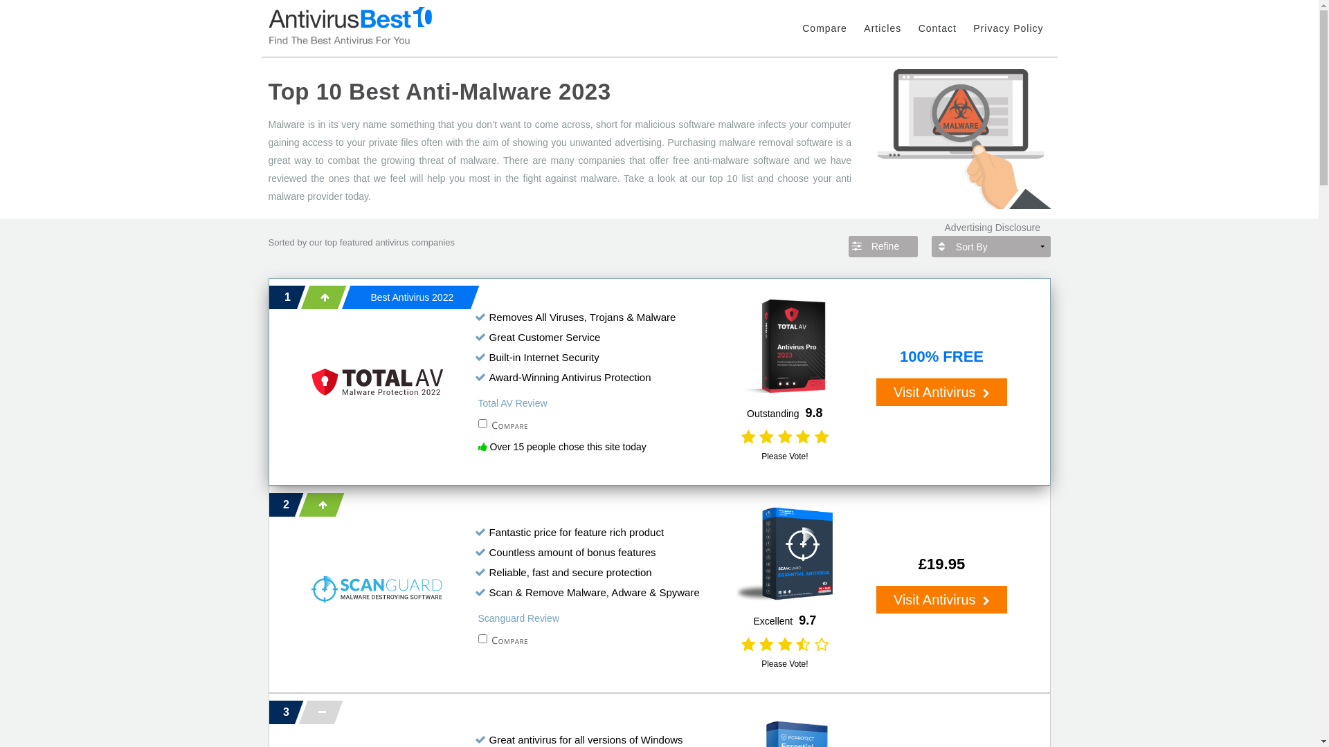 Image resolution: width=1329 pixels, height=747 pixels. I want to click on Articles, so click(883, 35).